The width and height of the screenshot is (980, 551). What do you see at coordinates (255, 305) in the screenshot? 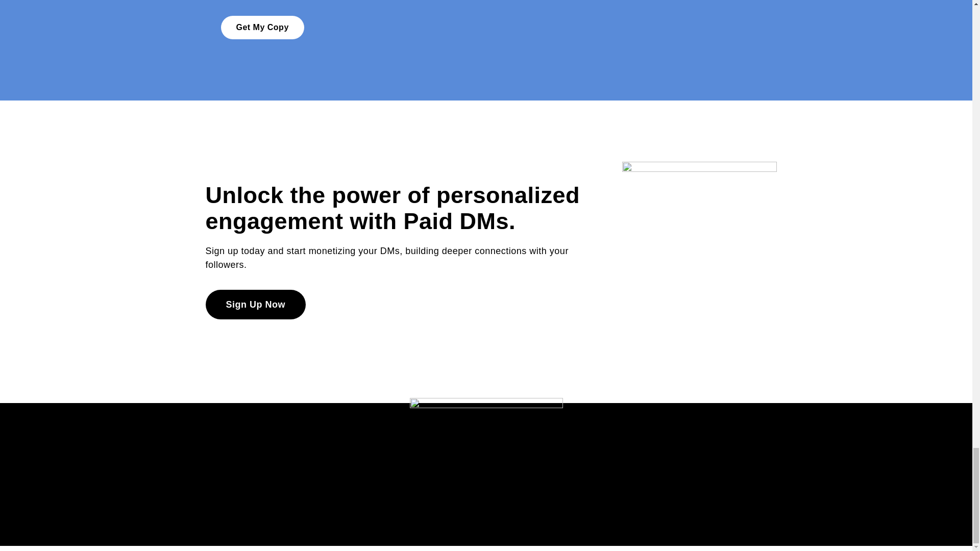
I see `Sign Up Now` at bounding box center [255, 305].